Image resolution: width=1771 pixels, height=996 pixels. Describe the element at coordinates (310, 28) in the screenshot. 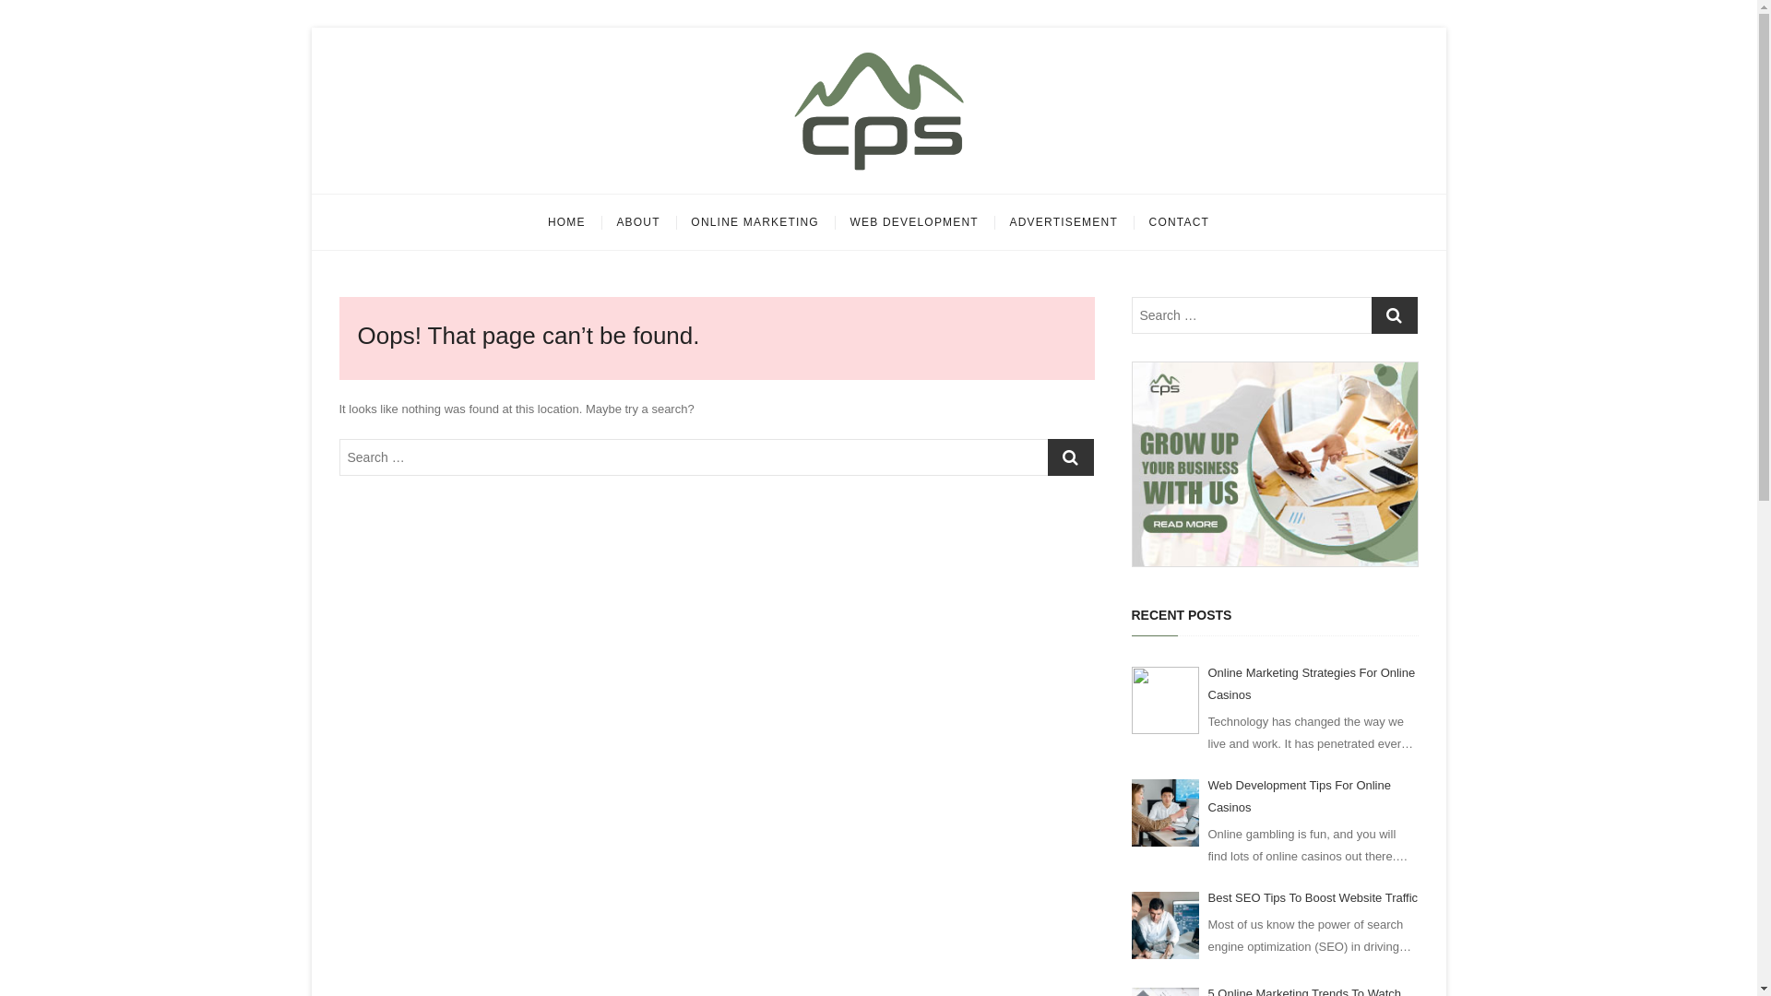

I see `Skip to content` at that location.